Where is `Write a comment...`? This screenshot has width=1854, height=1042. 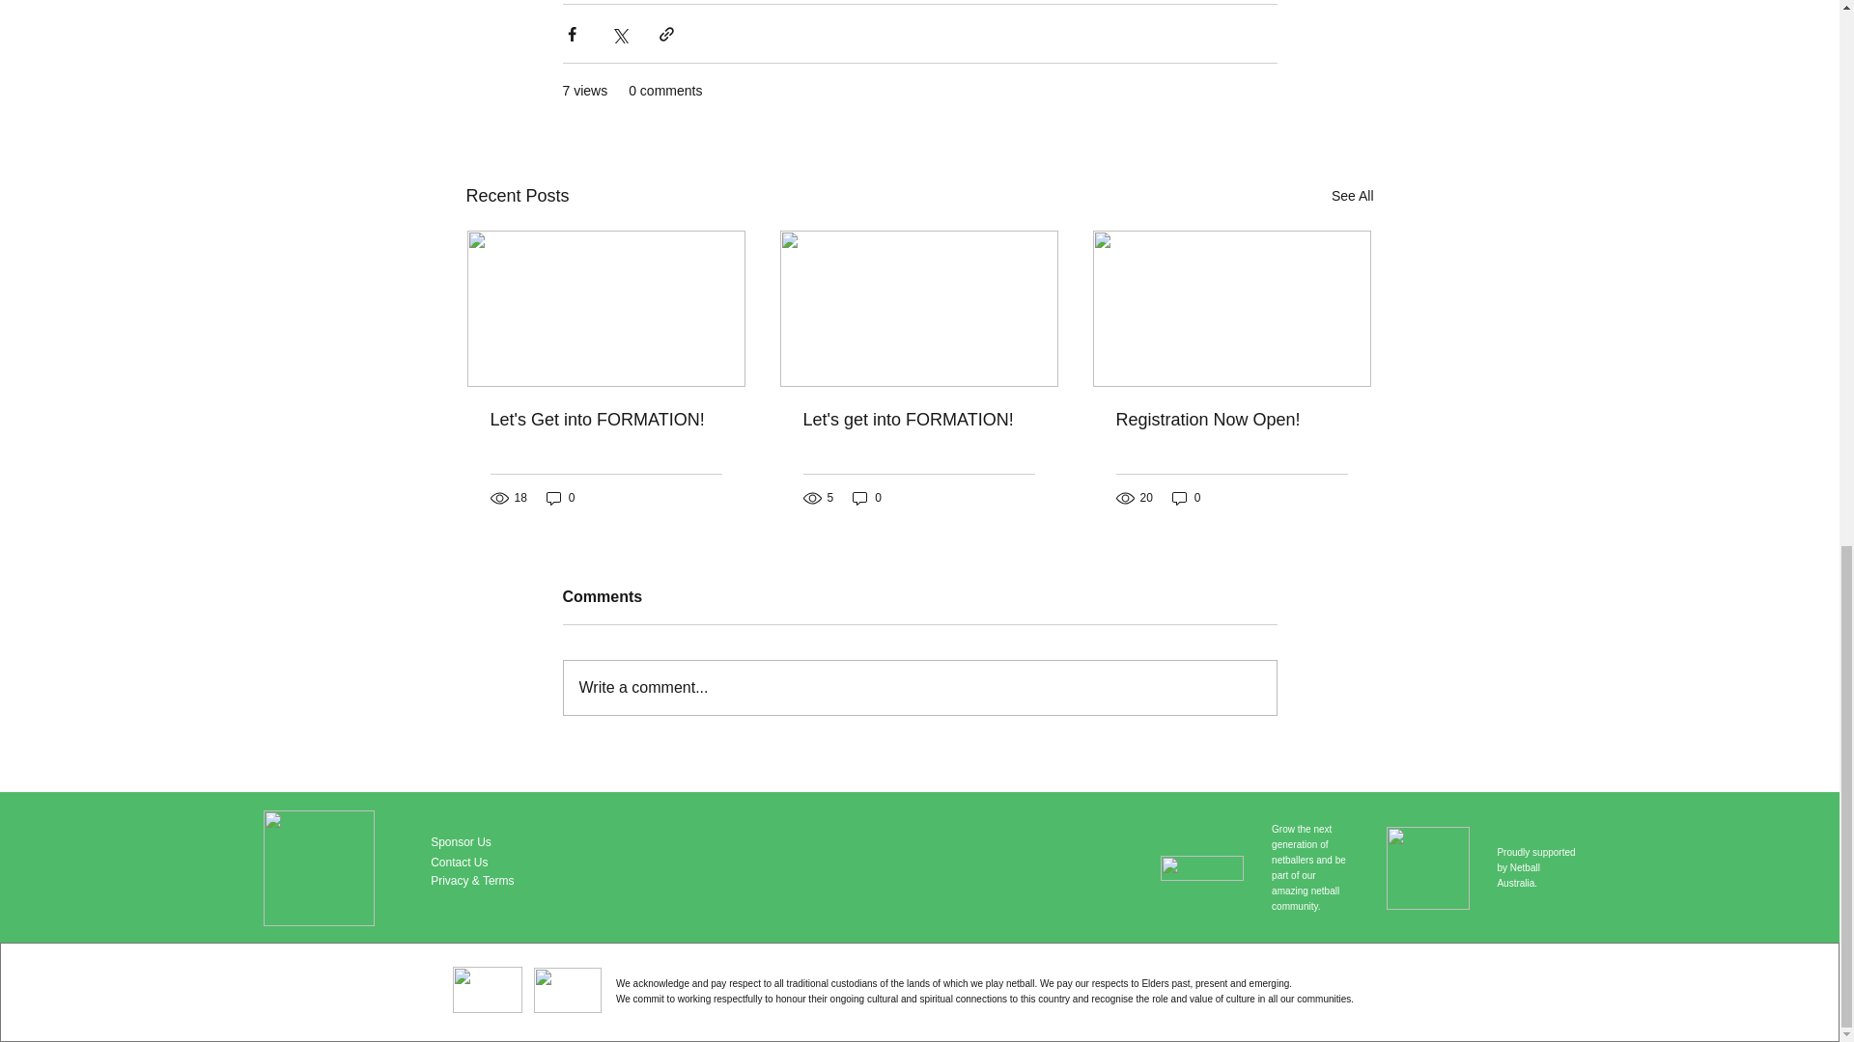 Write a comment... is located at coordinates (919, 687).